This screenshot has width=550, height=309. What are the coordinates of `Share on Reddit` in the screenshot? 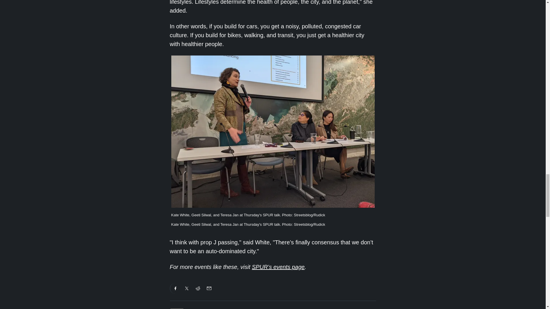 It's located at (198, 288).